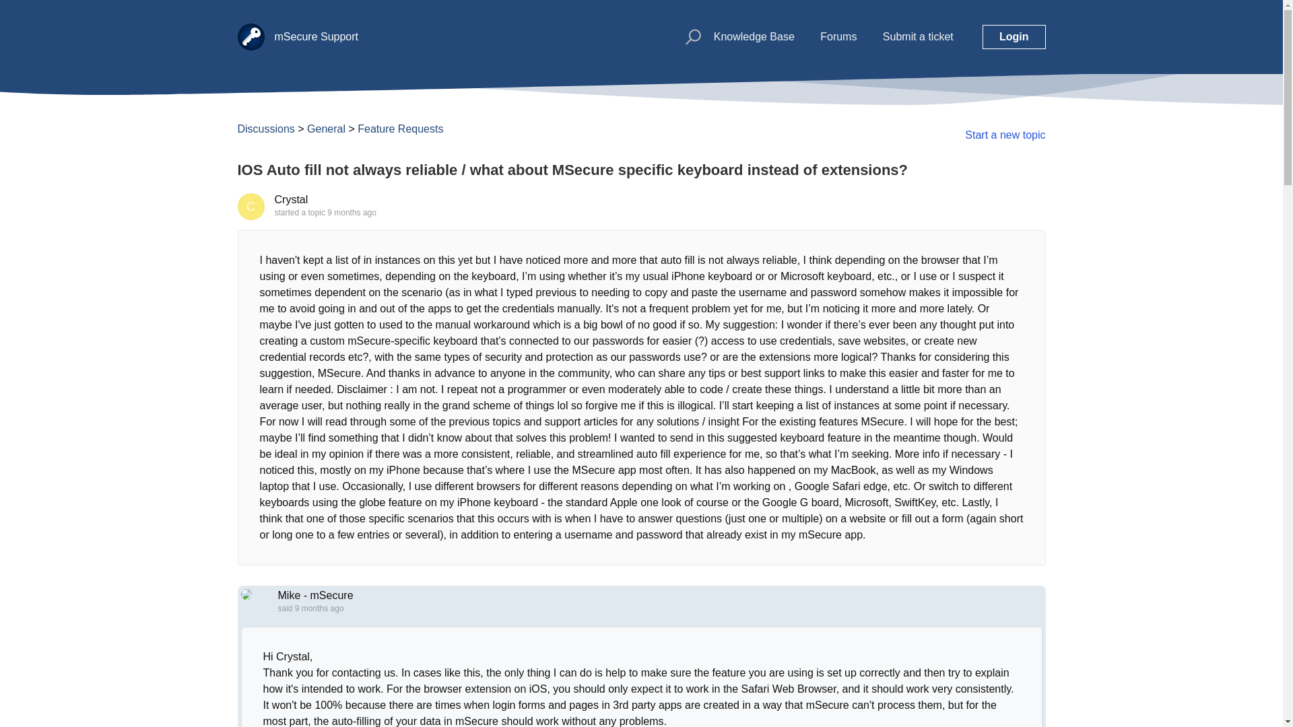  I want to click on General, so click(326, 128).